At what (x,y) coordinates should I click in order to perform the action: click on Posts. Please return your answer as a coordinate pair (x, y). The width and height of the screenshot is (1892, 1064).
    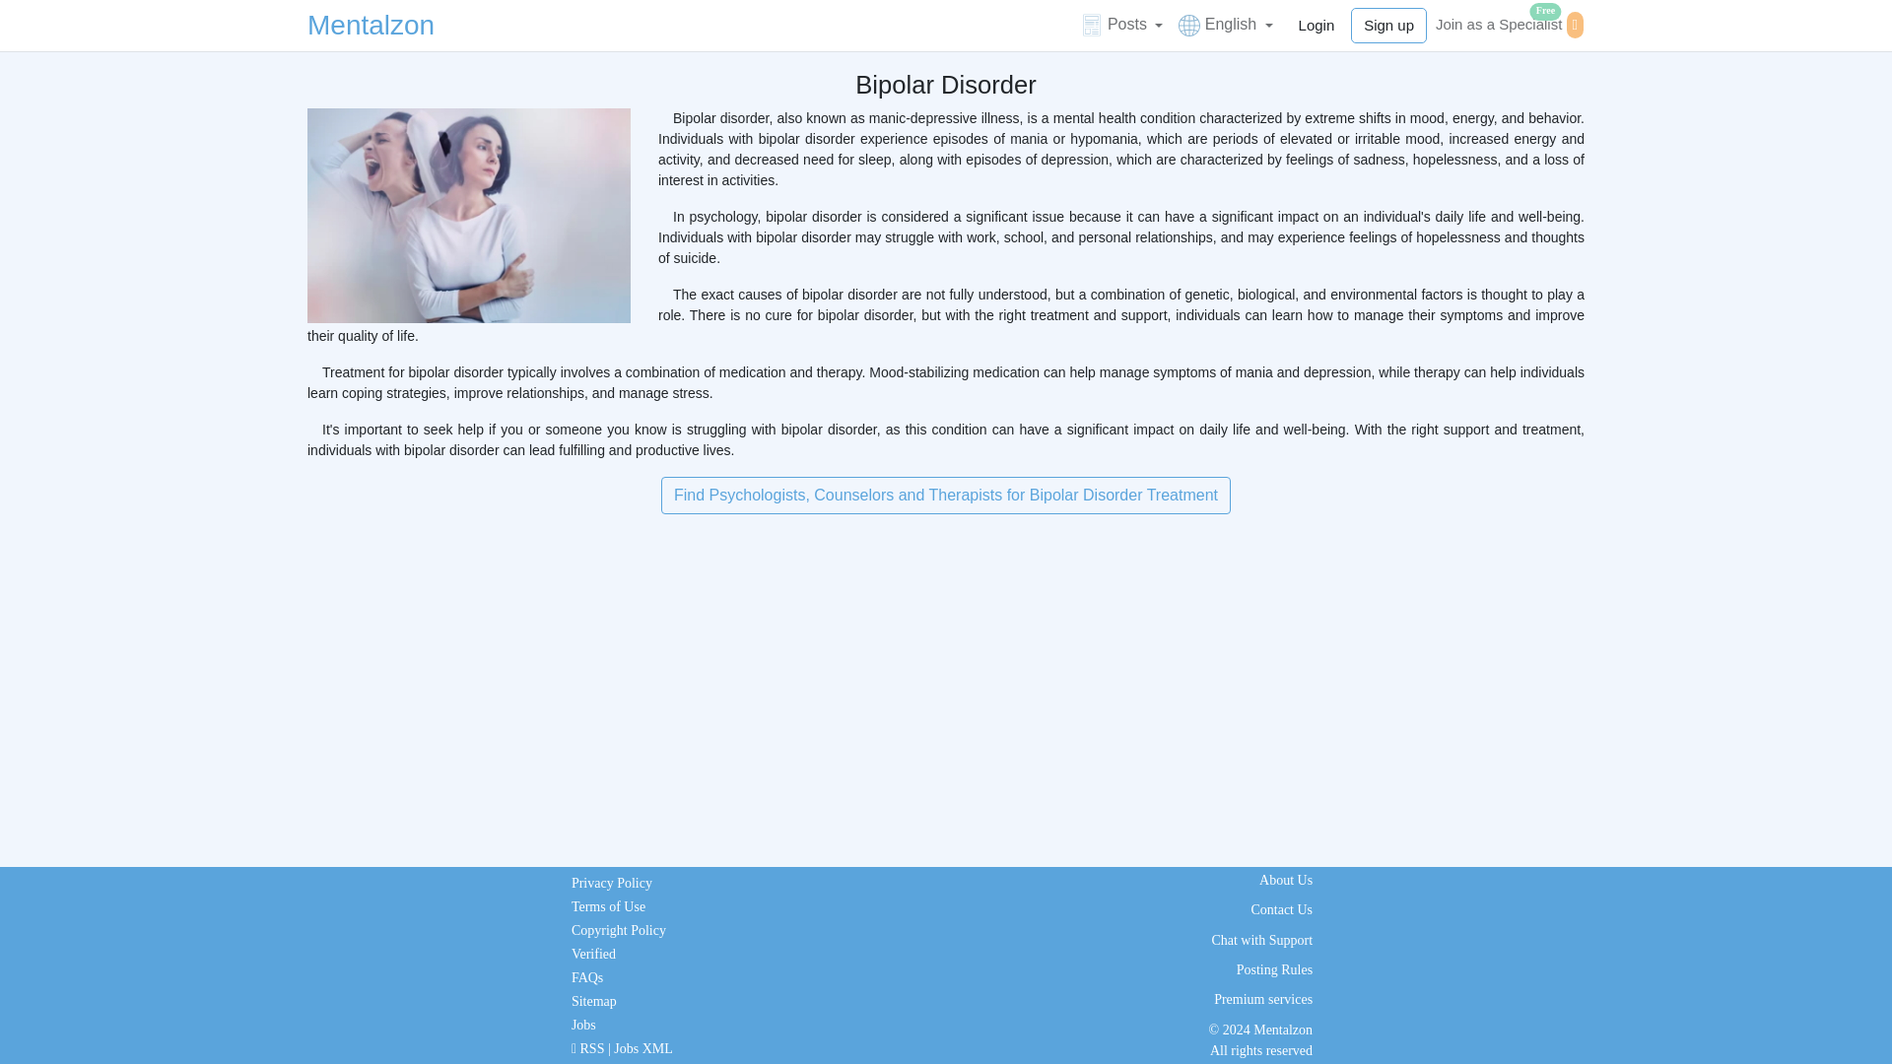
    Looking at the image, I should click on (1121, 24).